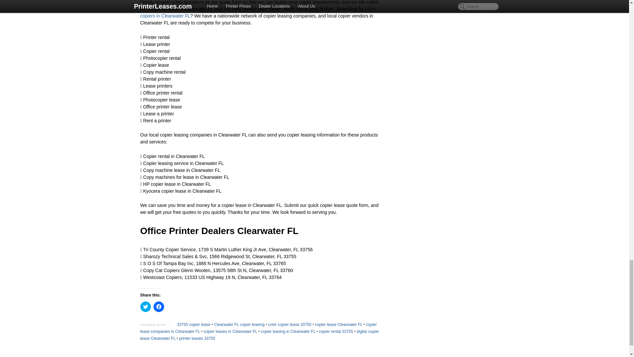 This screenshot has width=634, height=357. What do you see at coordinates (197, 338) in the screenshot?
I see `printer leases 33755` at bounding box center [197, 338].